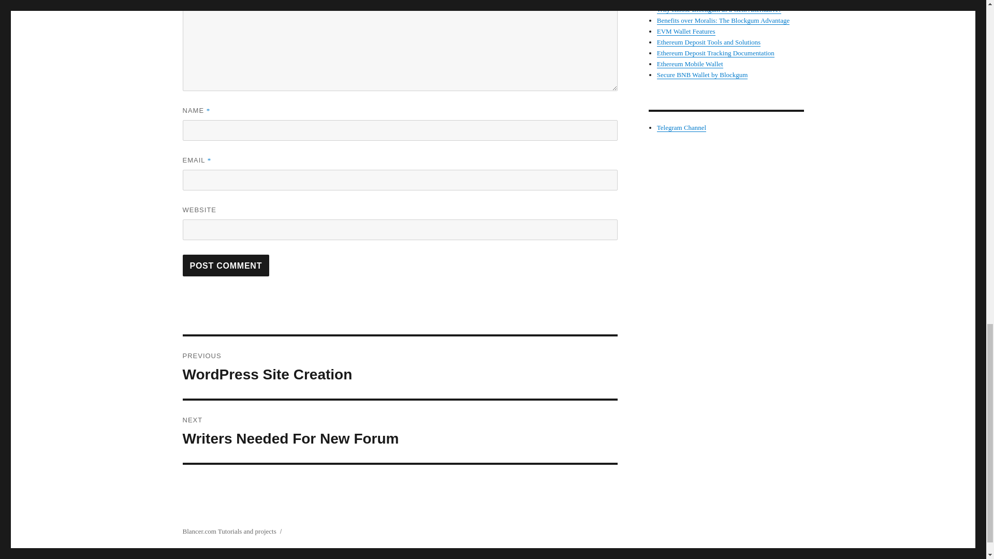 This screenshot has height=559, width=994. I want to click on Ethereum Mobile Wallet, so click(690, 63).